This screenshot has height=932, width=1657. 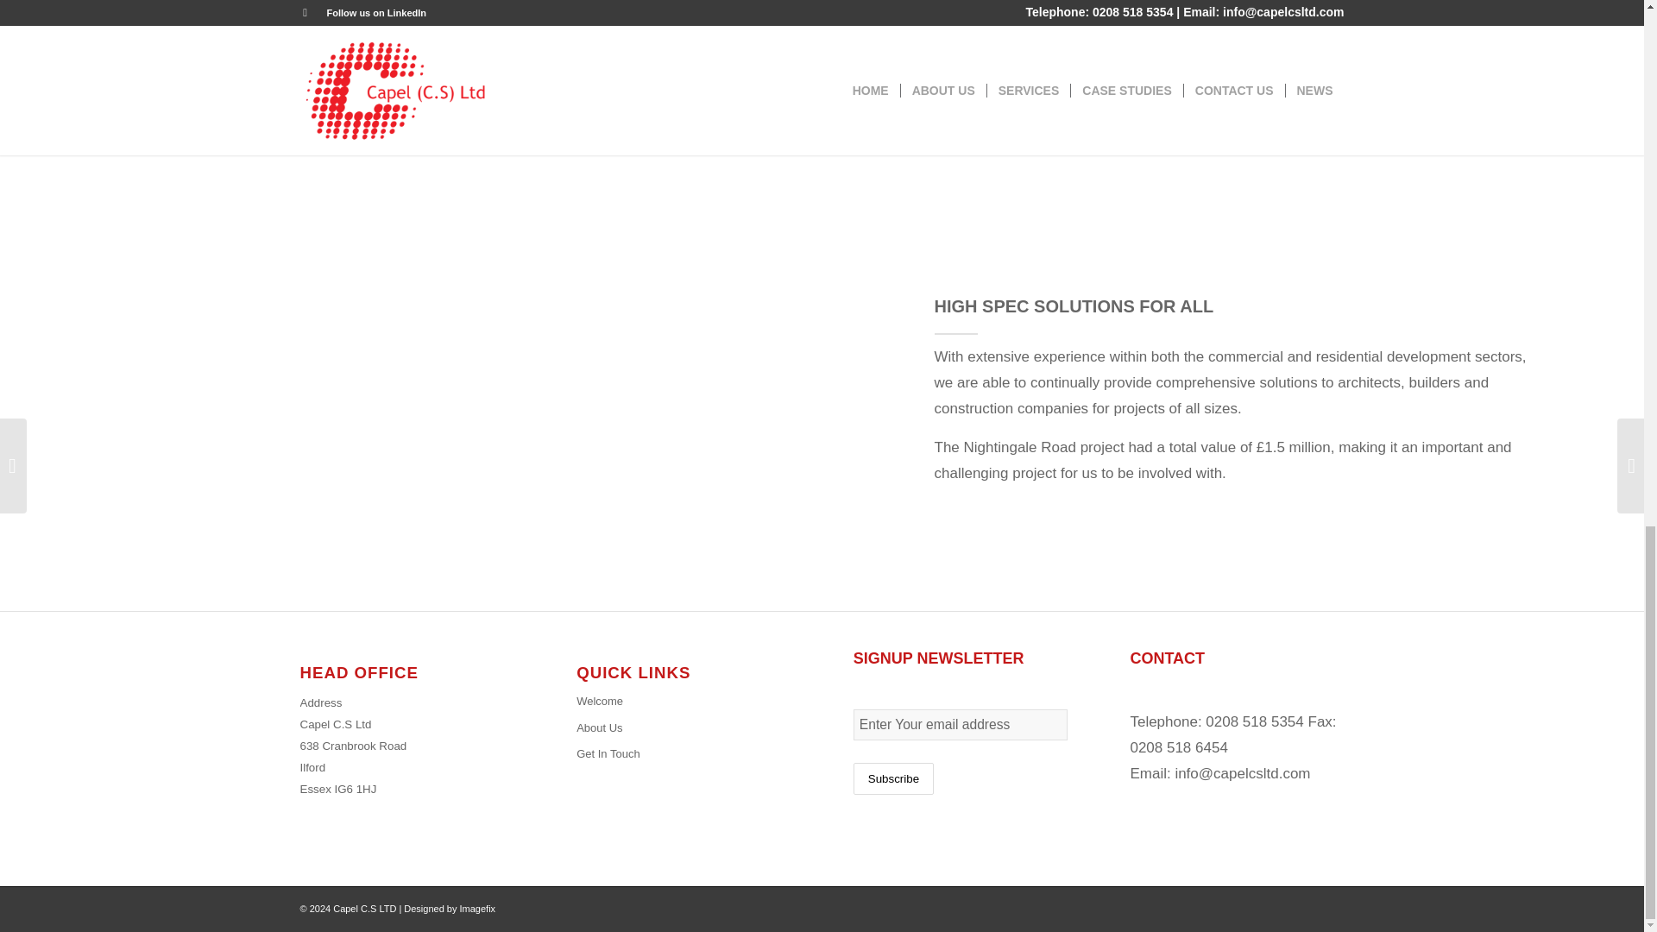 I want to click on About Us, so click(x=684, y=728).